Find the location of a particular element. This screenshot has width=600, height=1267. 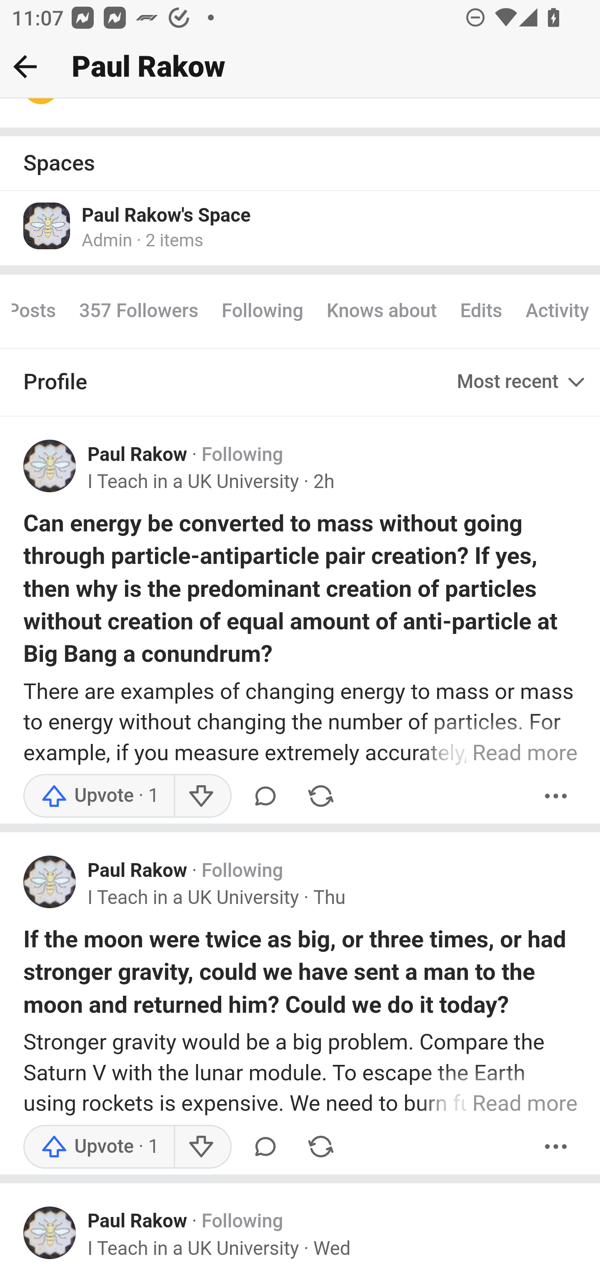

Paul Rakow is located at coordinates (137, 871).